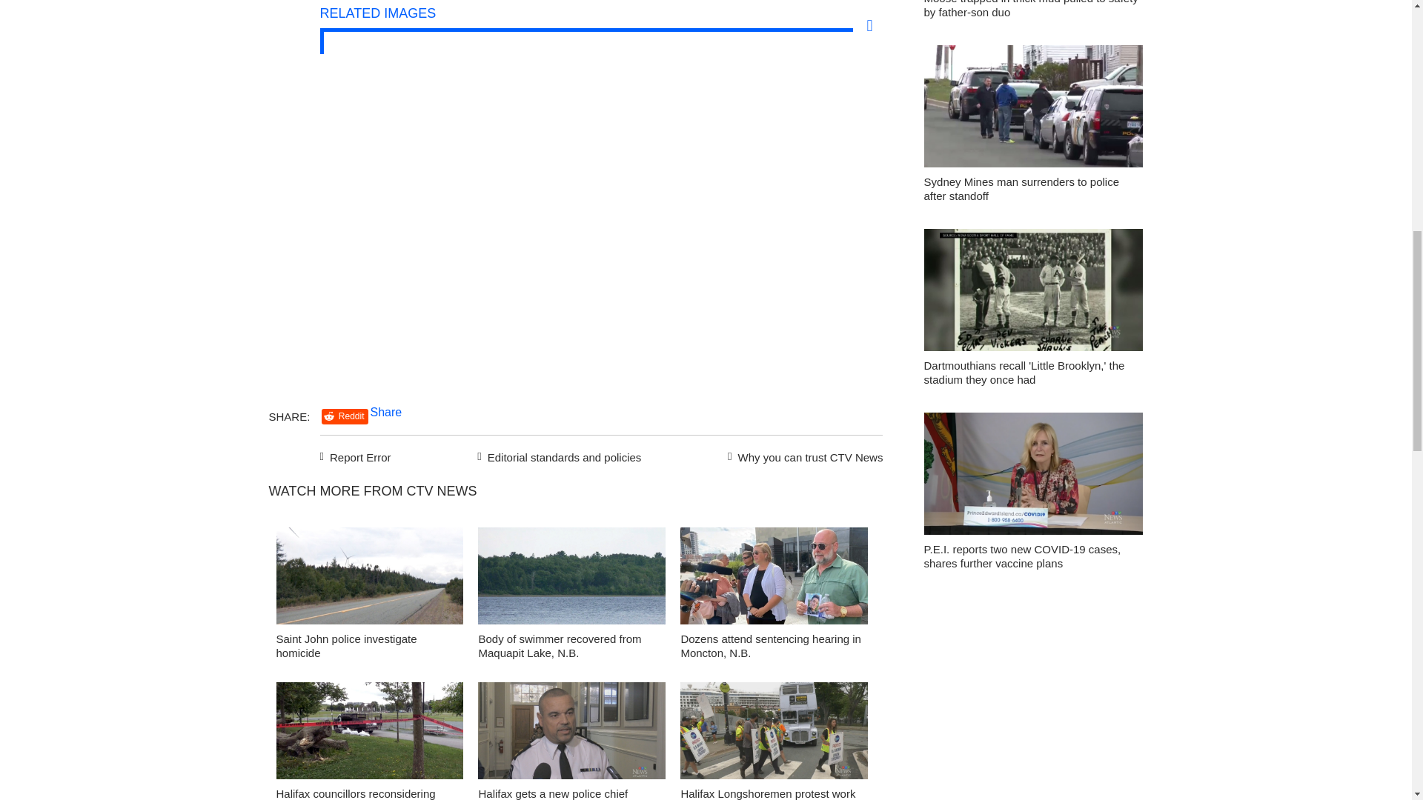 The height and width of the screenshot is (800, 1423). What do you see at coordinates (345, 416) in the screenshot?
I see `Reddit` at bounding box center [345, 416].